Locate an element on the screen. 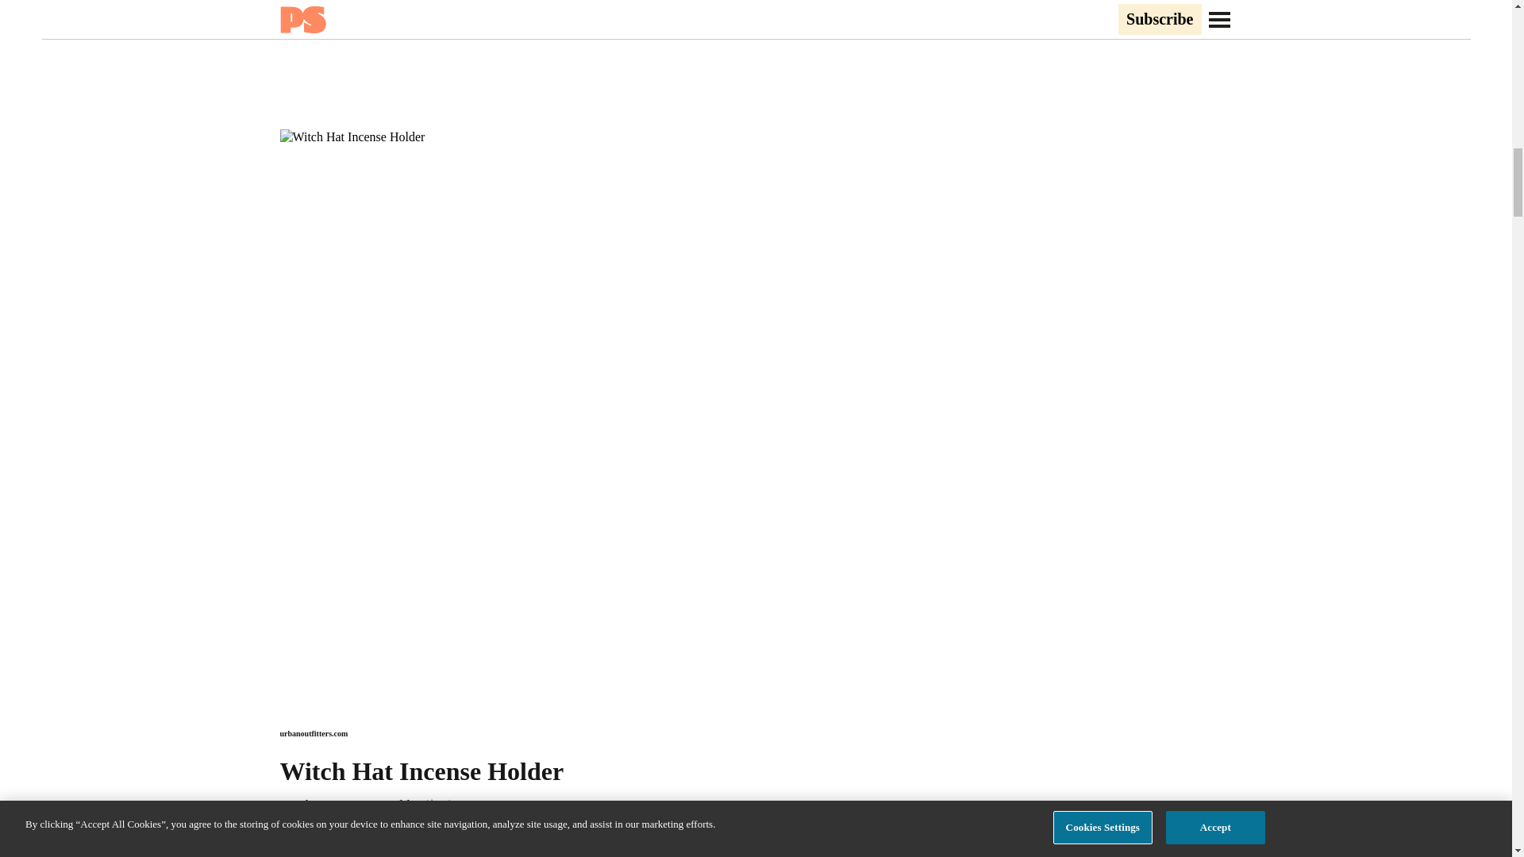 The image size is (1524, 857). Witch Hat Incense Holder is located at coordinates (349, 805).